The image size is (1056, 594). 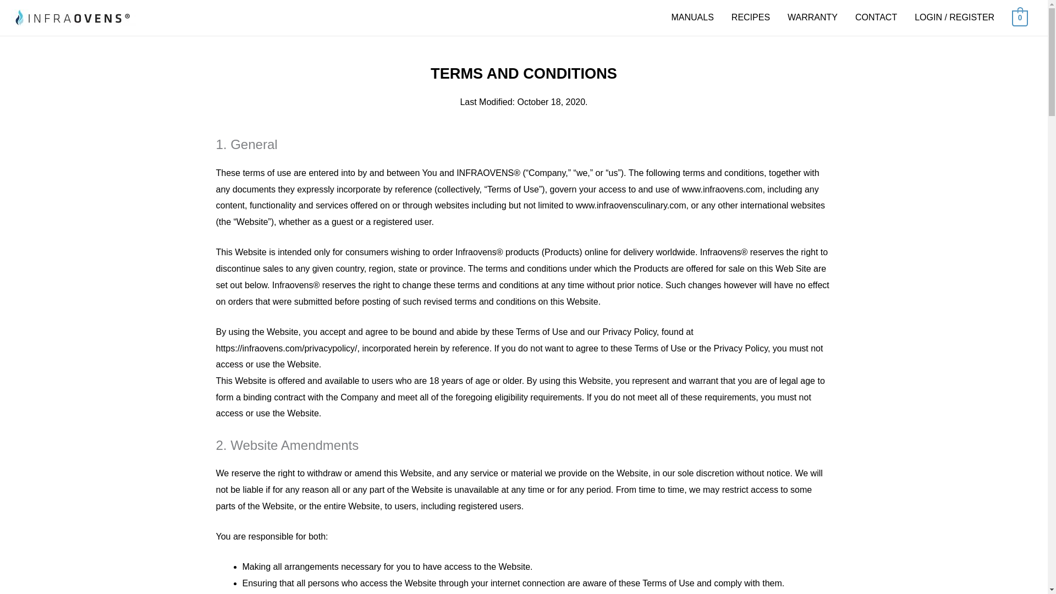 I want to click on WARRANTY, so click(x=813, y=18).